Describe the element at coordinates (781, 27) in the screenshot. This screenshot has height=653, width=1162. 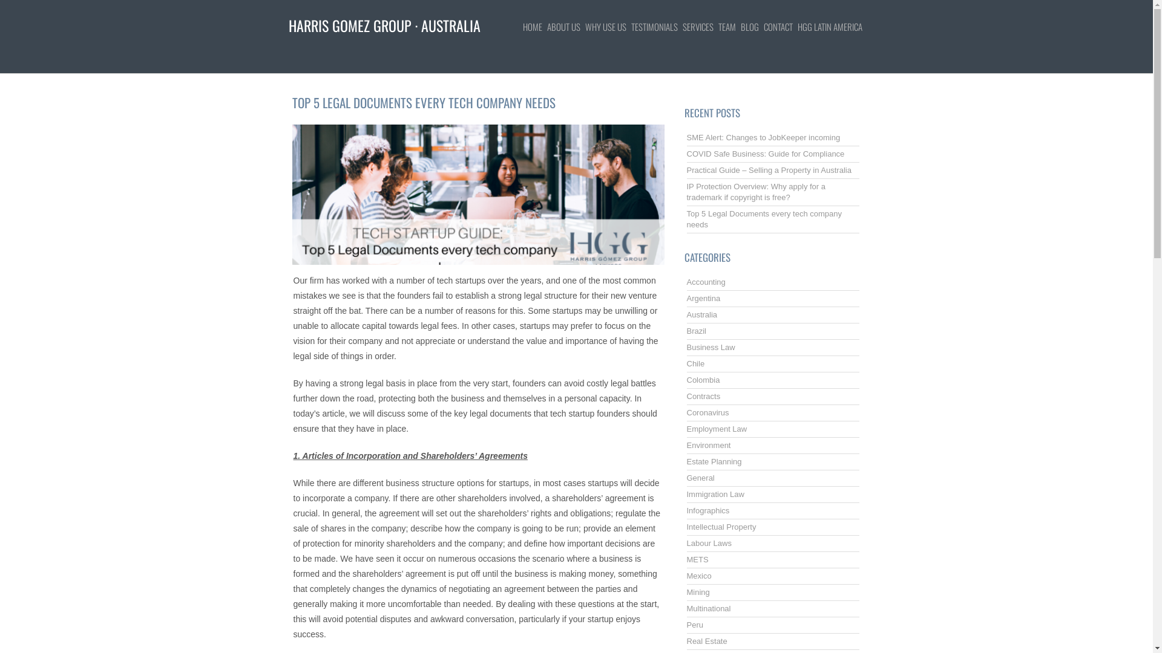
I see `CONTACT` at that location.